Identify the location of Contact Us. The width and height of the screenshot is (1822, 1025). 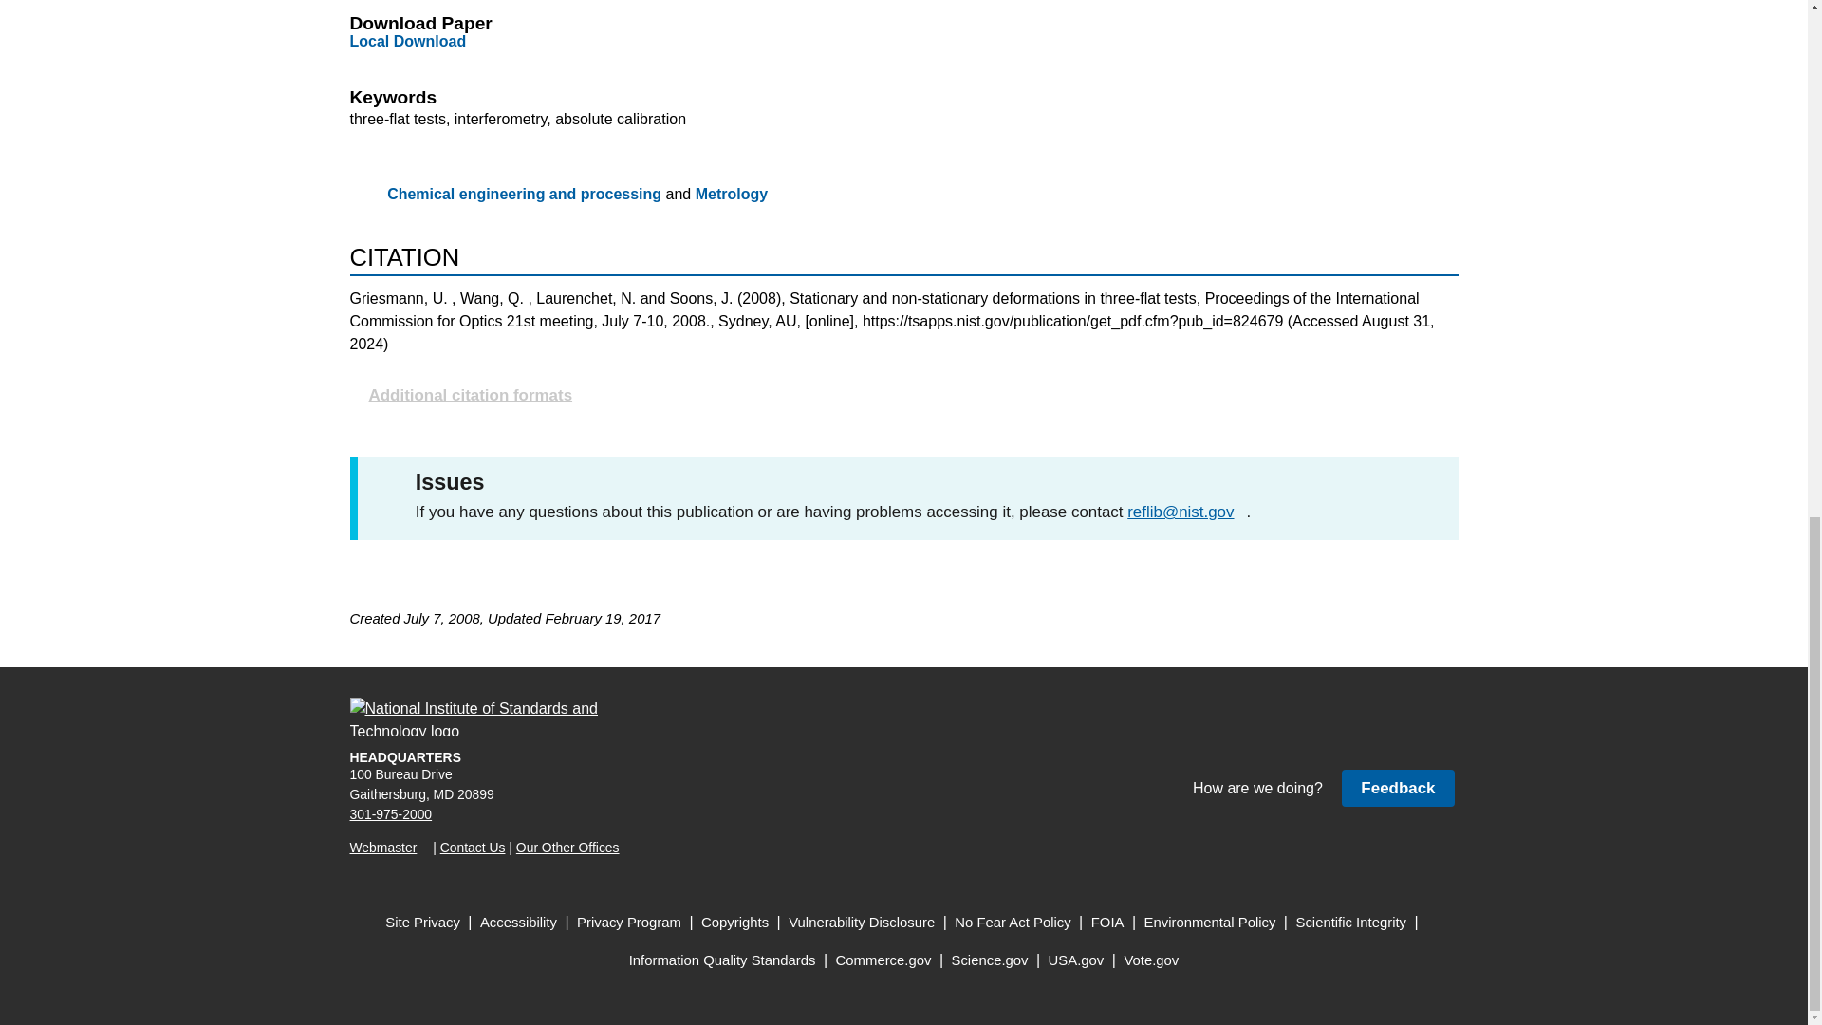
(473, 847).